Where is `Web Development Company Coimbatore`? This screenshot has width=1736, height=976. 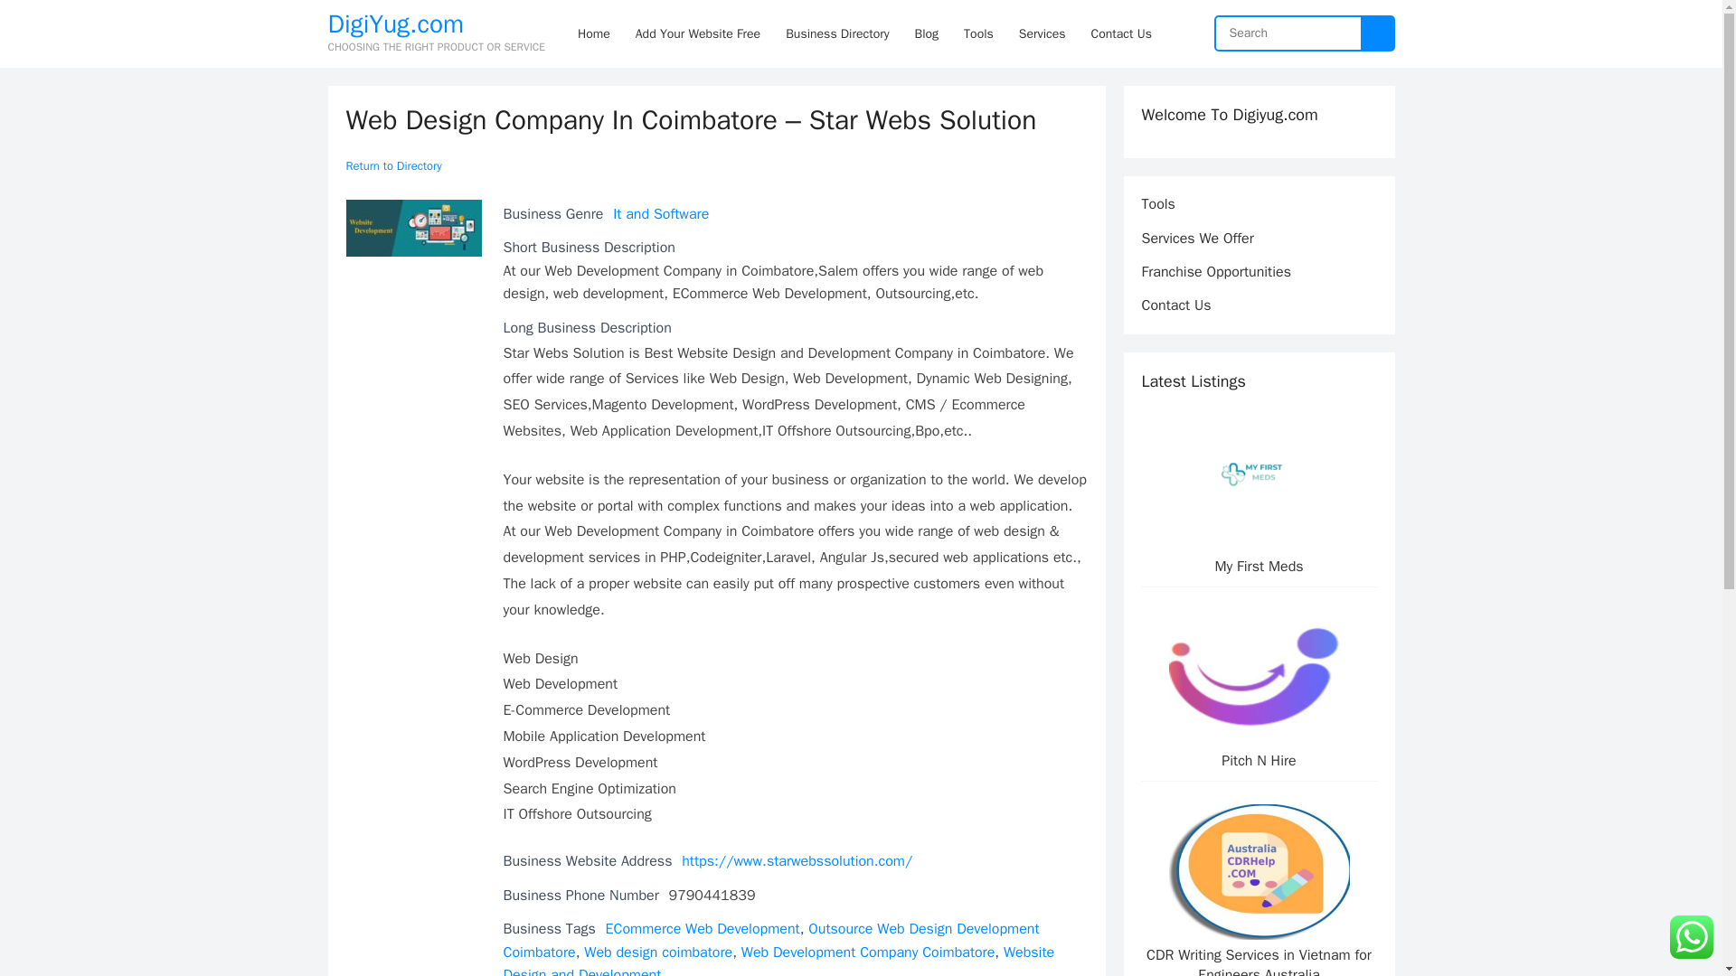 Web Development Company Coimbatore is located at coordinates (868, 953).